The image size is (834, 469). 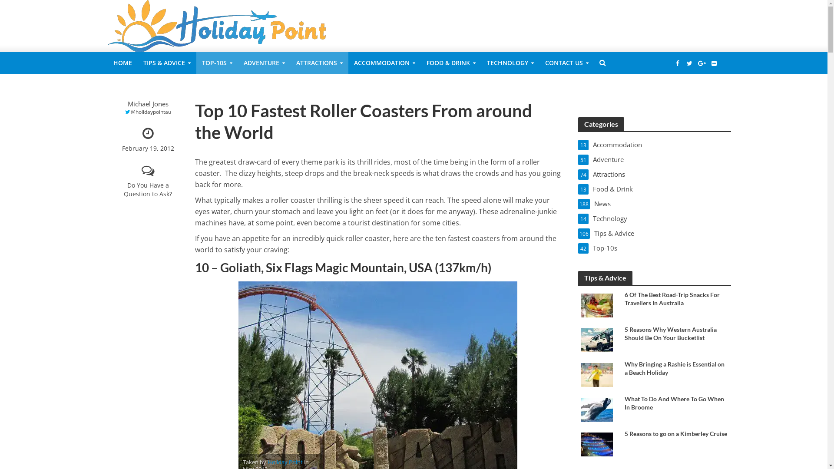 I want to click on Top-10s
42, so click(x=655, y=248).